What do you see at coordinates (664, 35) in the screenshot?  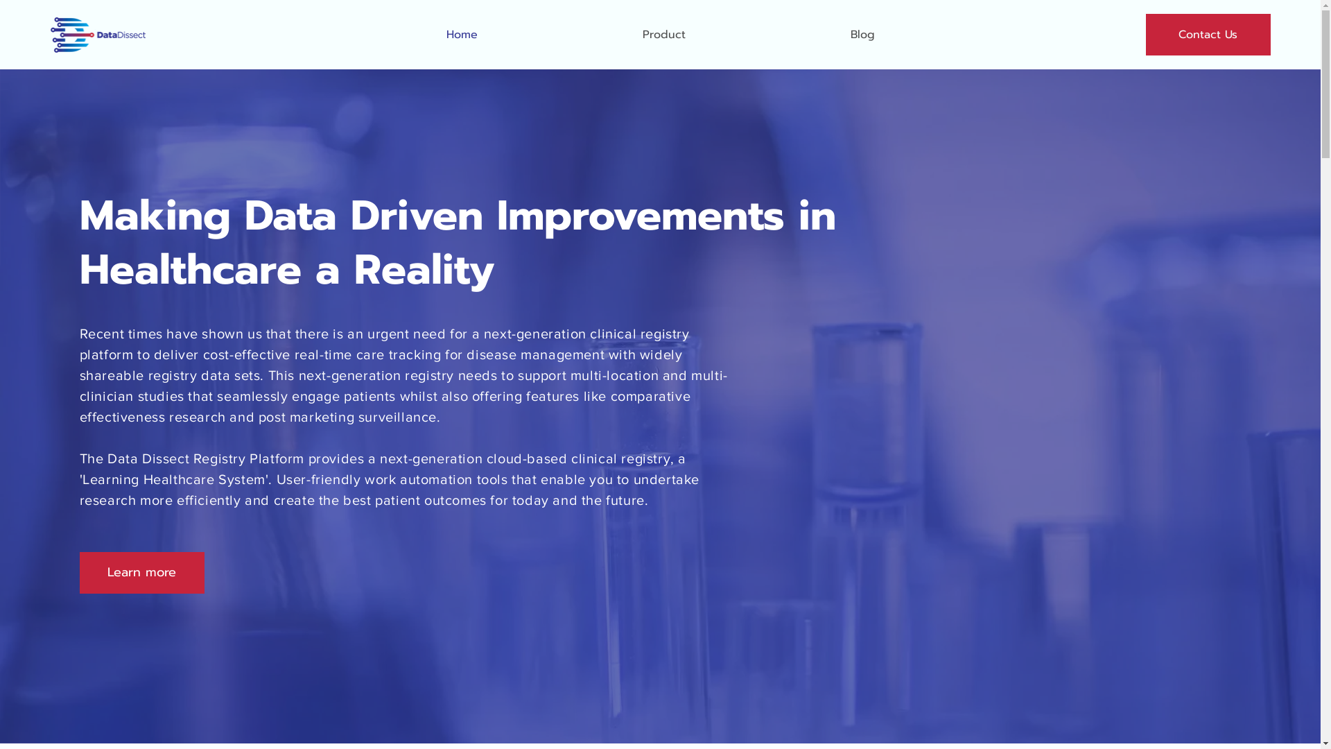 I see `Product` at bounding box center [664, 35].